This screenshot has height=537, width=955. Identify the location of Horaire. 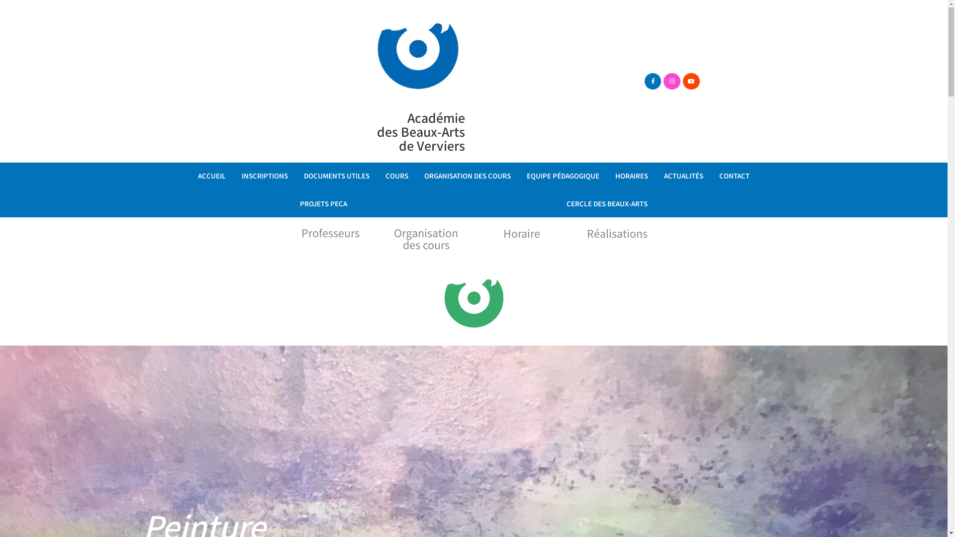
(521, 234).